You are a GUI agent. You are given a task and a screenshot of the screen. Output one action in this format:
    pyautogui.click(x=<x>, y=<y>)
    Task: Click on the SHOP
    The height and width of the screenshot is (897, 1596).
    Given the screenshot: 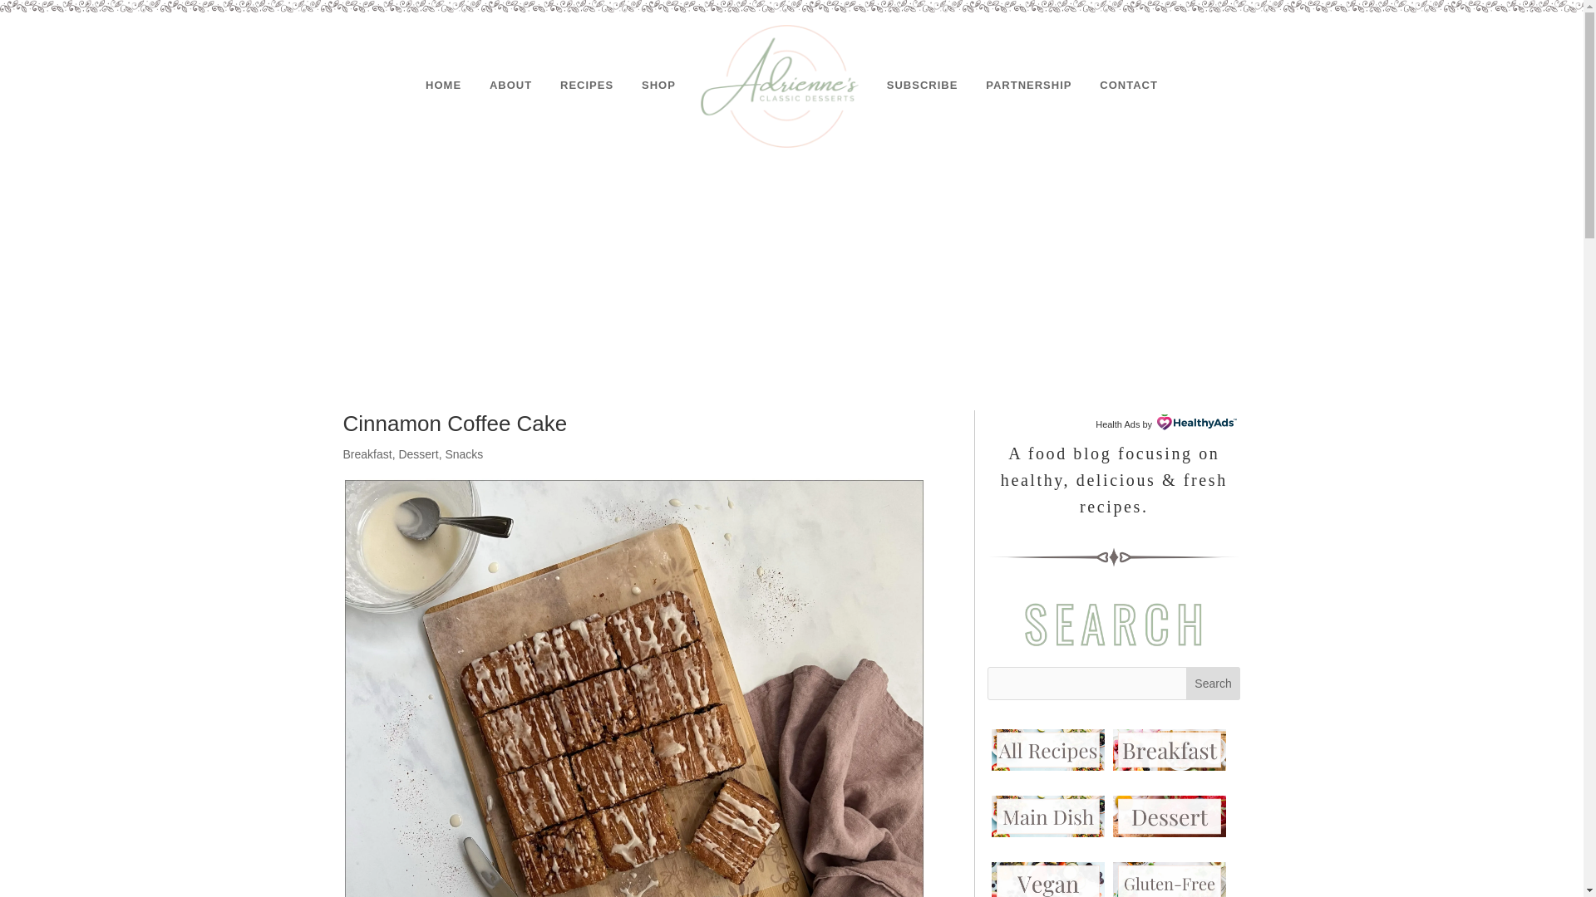 What is the action you would take?
    pyautogui.click(x=658, y=86)
    